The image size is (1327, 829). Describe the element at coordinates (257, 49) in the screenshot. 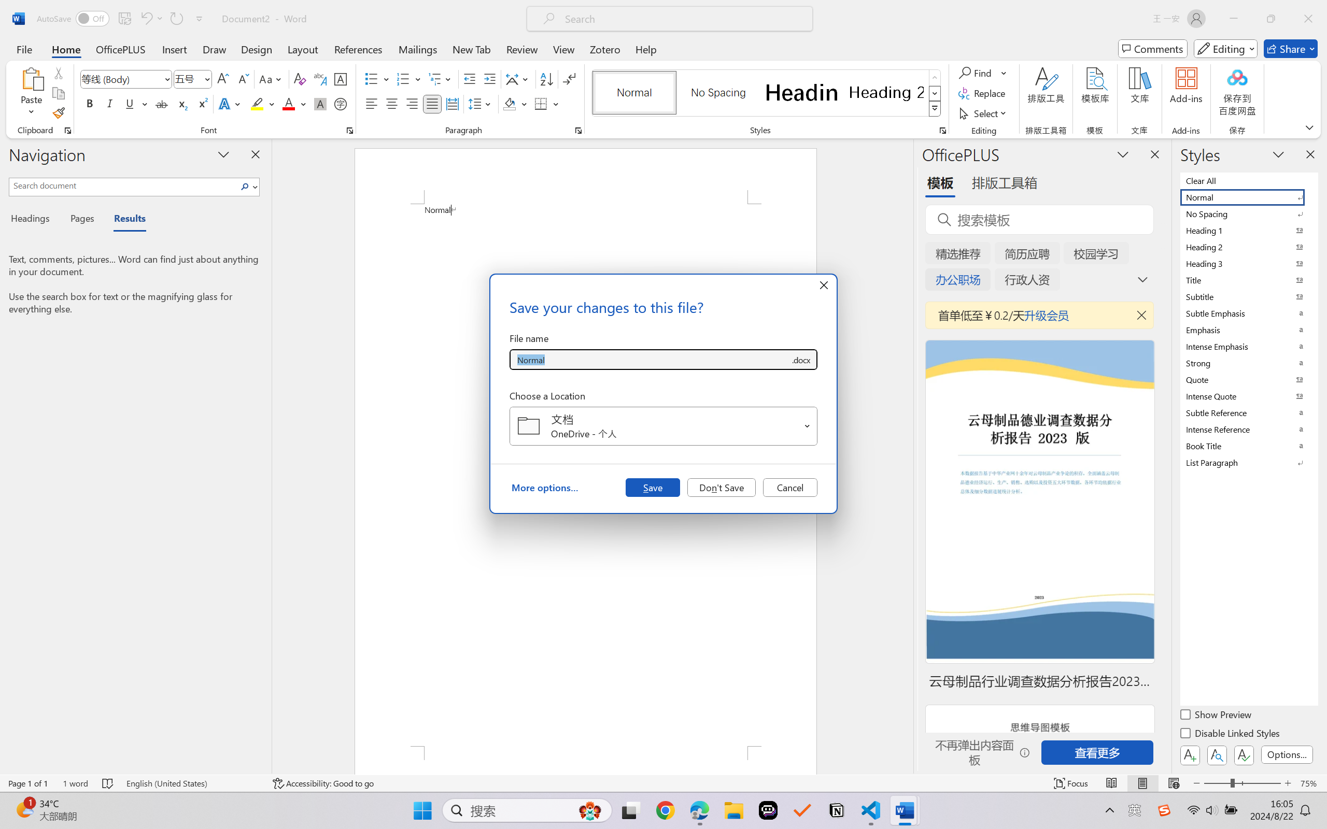

I see `Design` at that location.